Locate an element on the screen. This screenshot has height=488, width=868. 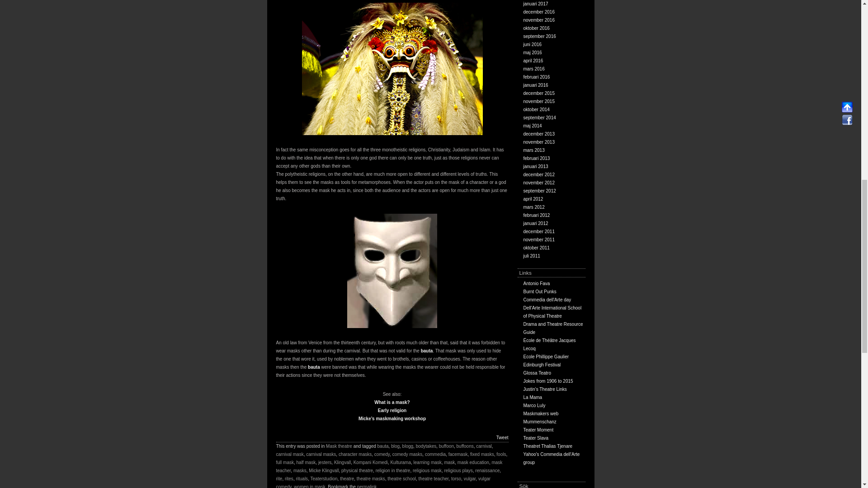
The famous theatre in New York is located at coordinates (533, 397).